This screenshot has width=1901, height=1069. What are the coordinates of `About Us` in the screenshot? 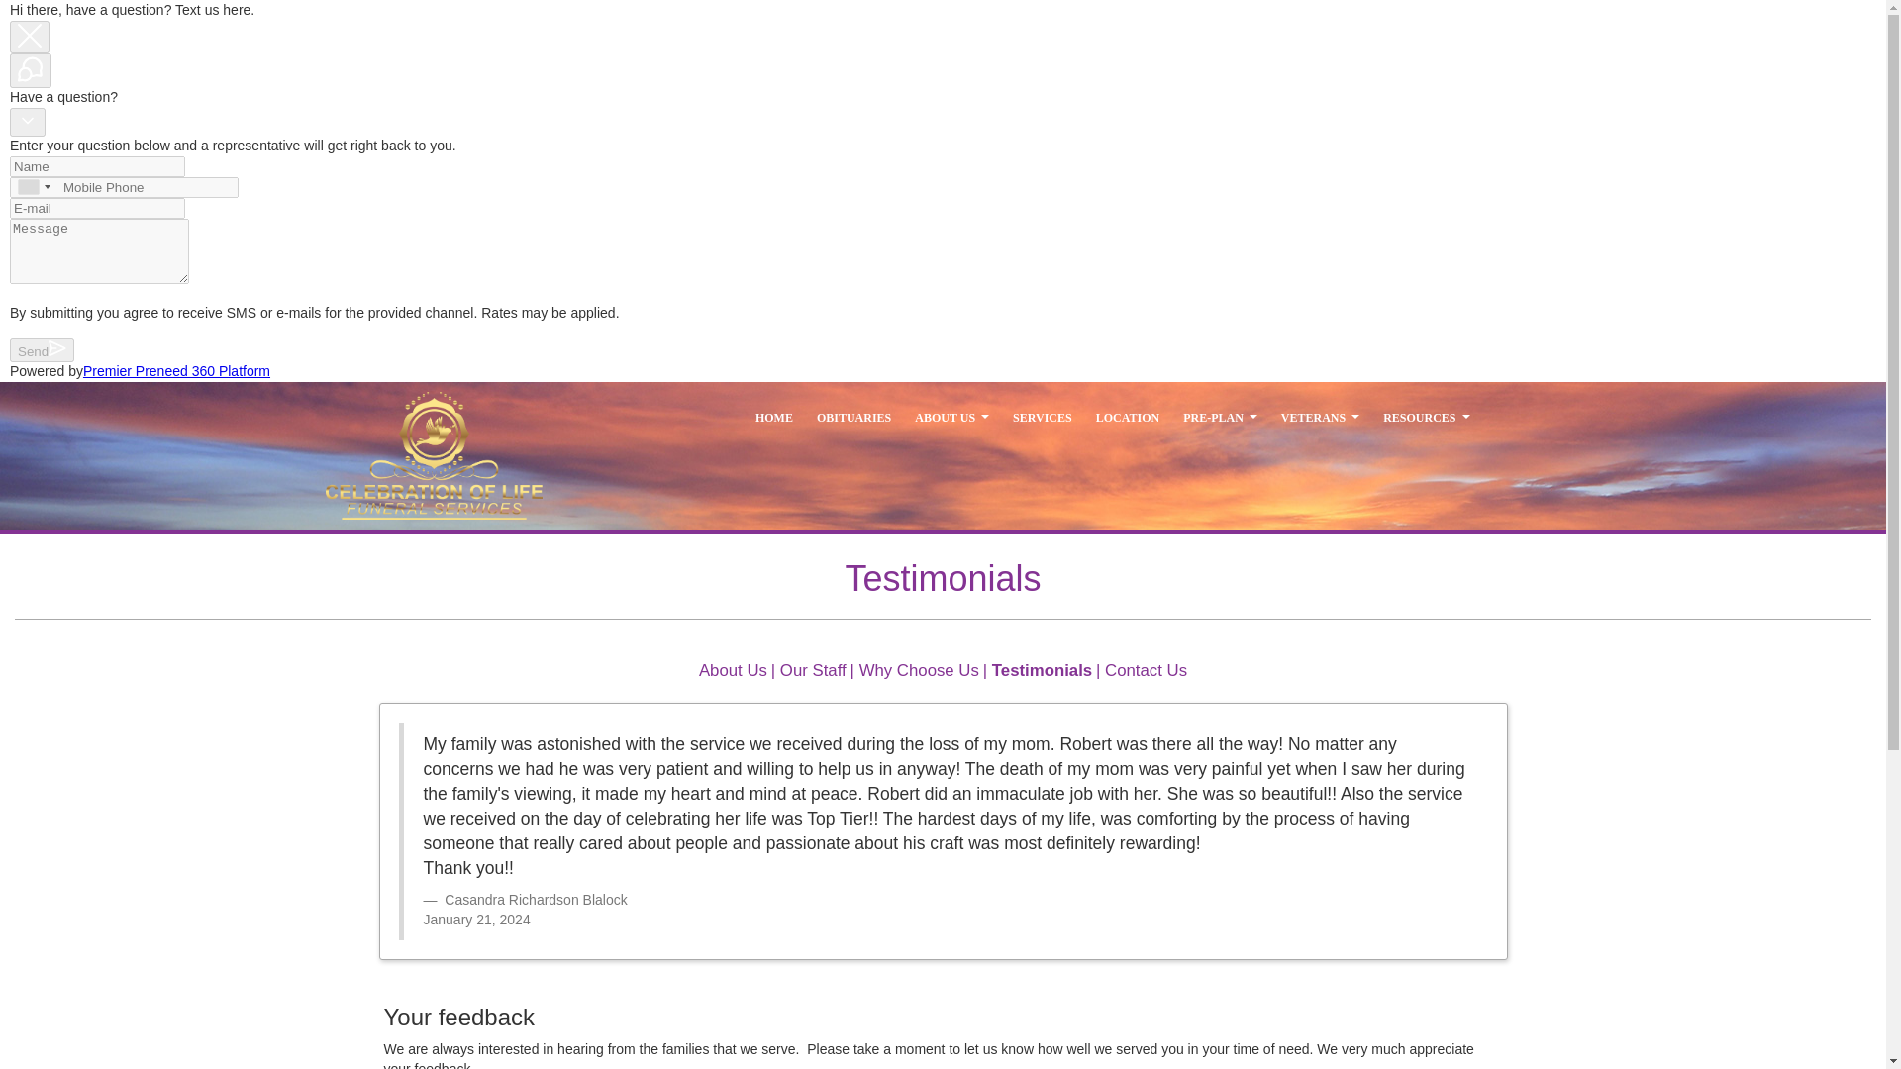 It's located at (733, 670).